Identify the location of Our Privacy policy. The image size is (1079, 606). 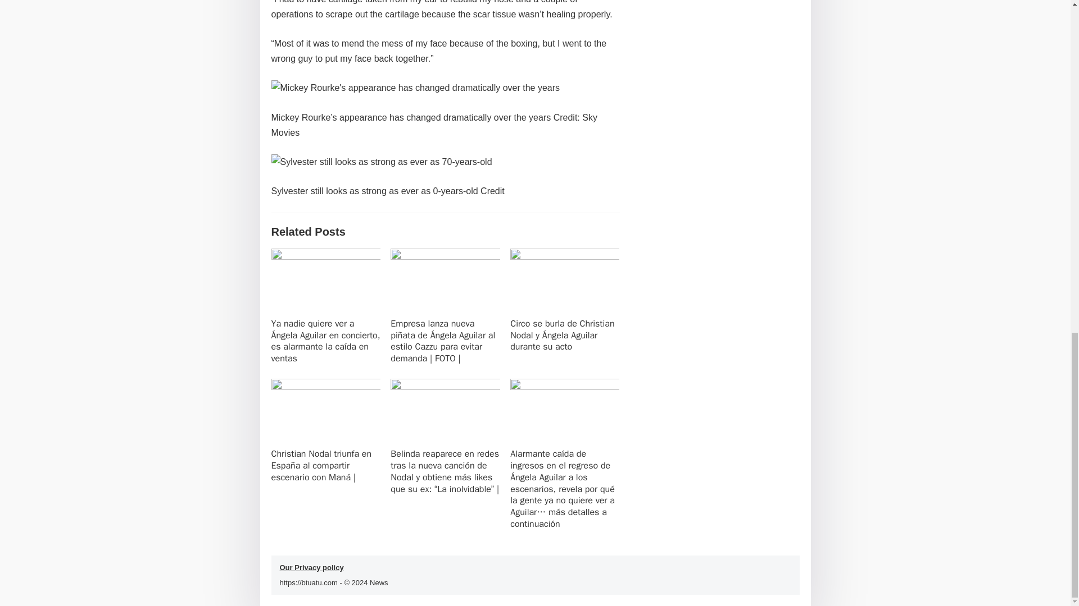
(311, 568).